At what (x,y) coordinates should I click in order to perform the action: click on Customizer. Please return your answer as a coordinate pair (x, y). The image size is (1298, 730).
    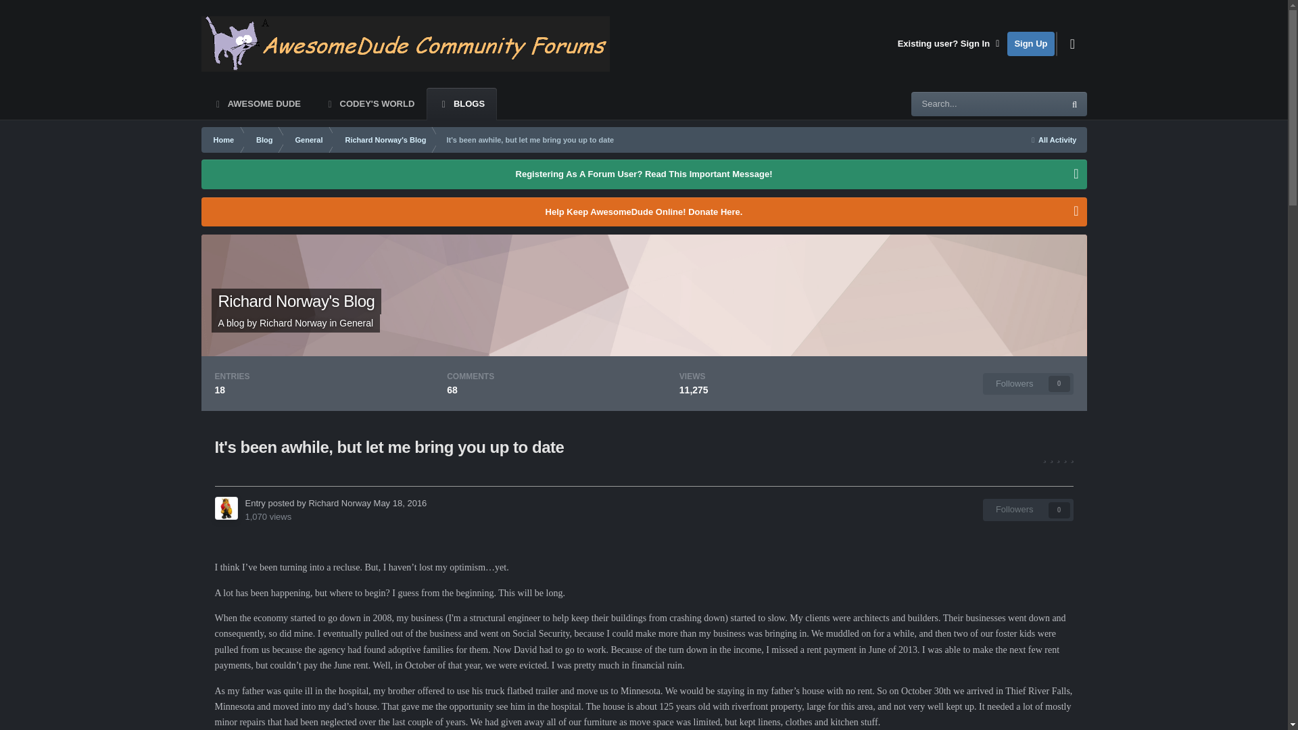
    Looking at the image, I should click on (1073, 44).